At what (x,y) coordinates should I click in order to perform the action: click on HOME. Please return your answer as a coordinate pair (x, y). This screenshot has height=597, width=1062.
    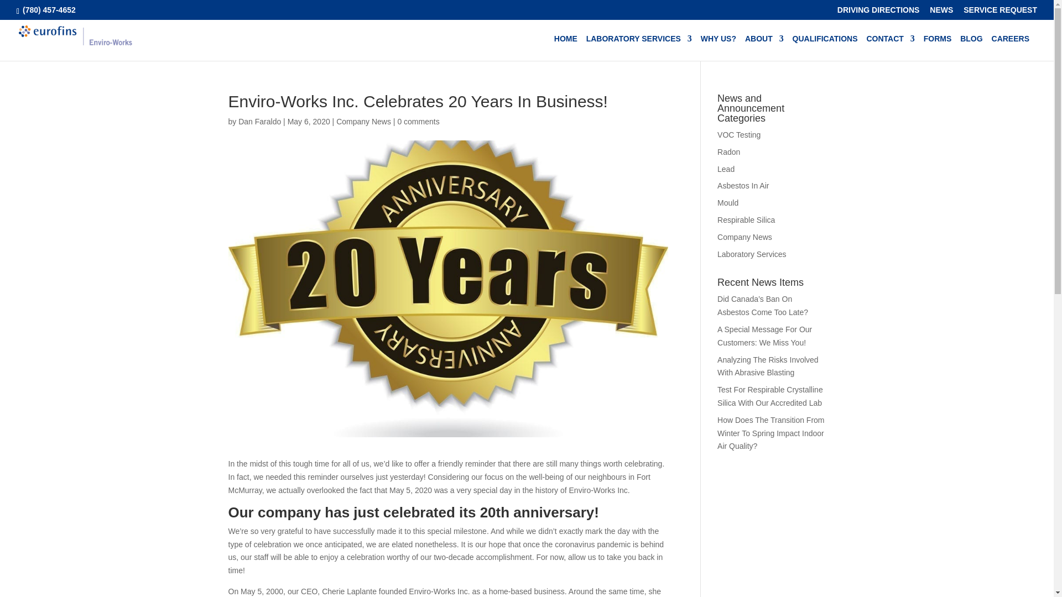
    Looking at the image, I should click on (566, 48).